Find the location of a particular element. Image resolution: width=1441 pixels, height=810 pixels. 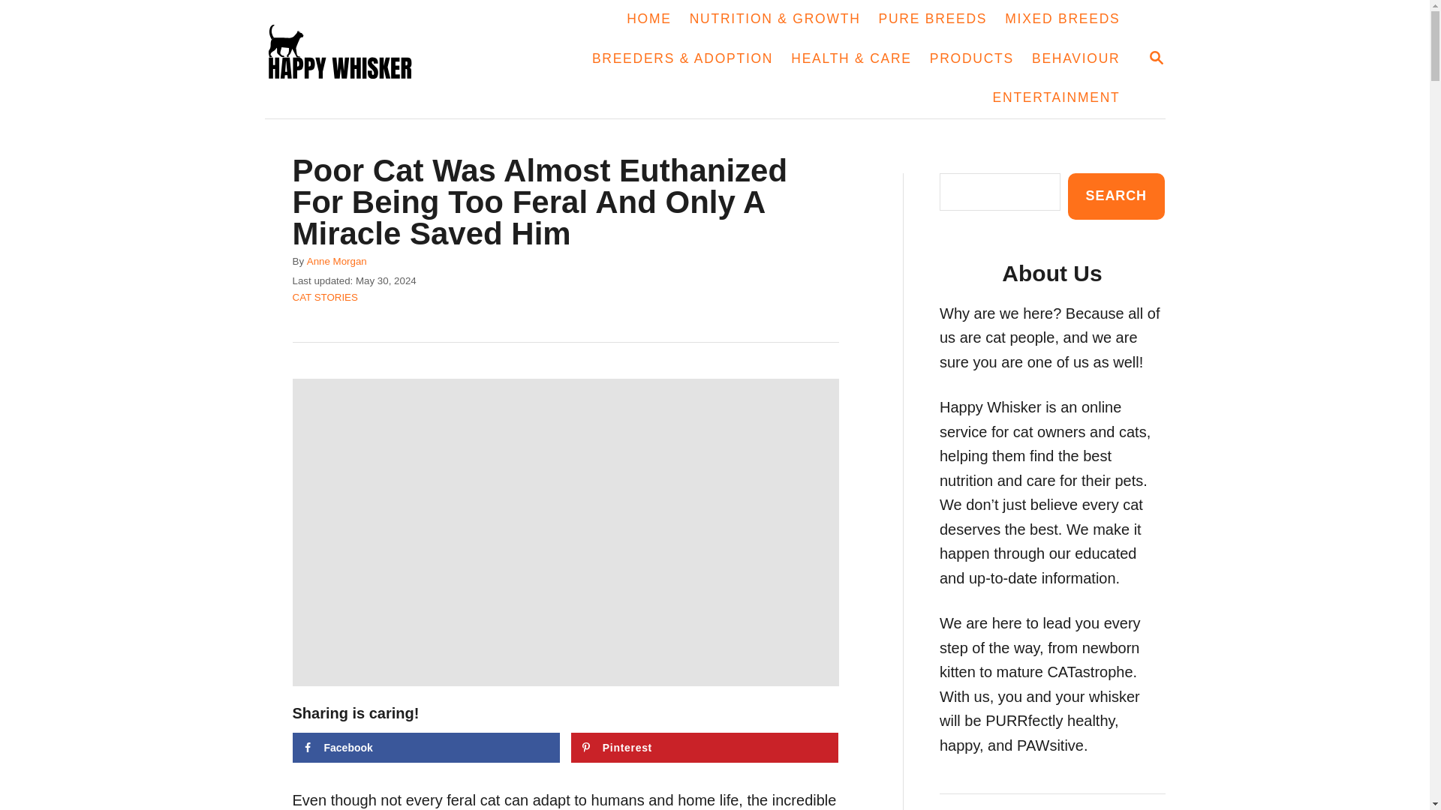

BEHAVIOUR is located at coordinates (1076, 58).